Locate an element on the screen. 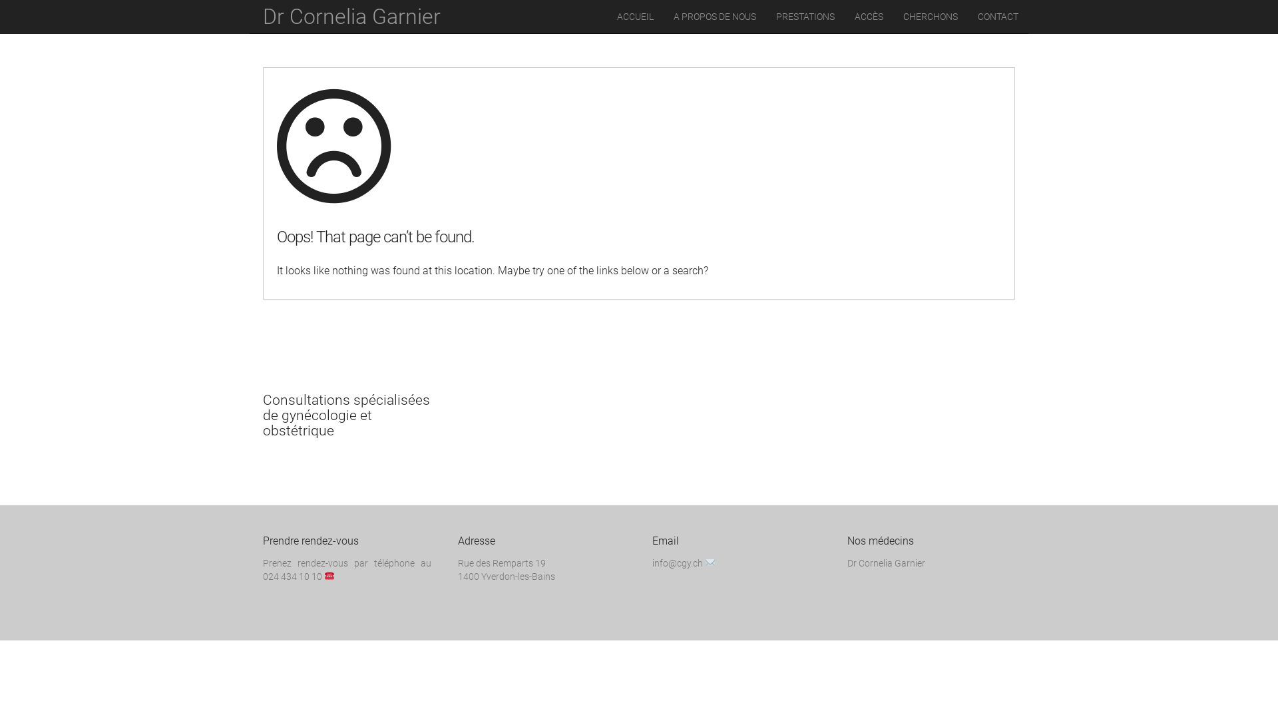 Image resolution: width=1278 pixels, height=719 pixels. CHERCHONS is located at coordinates (931, 17).